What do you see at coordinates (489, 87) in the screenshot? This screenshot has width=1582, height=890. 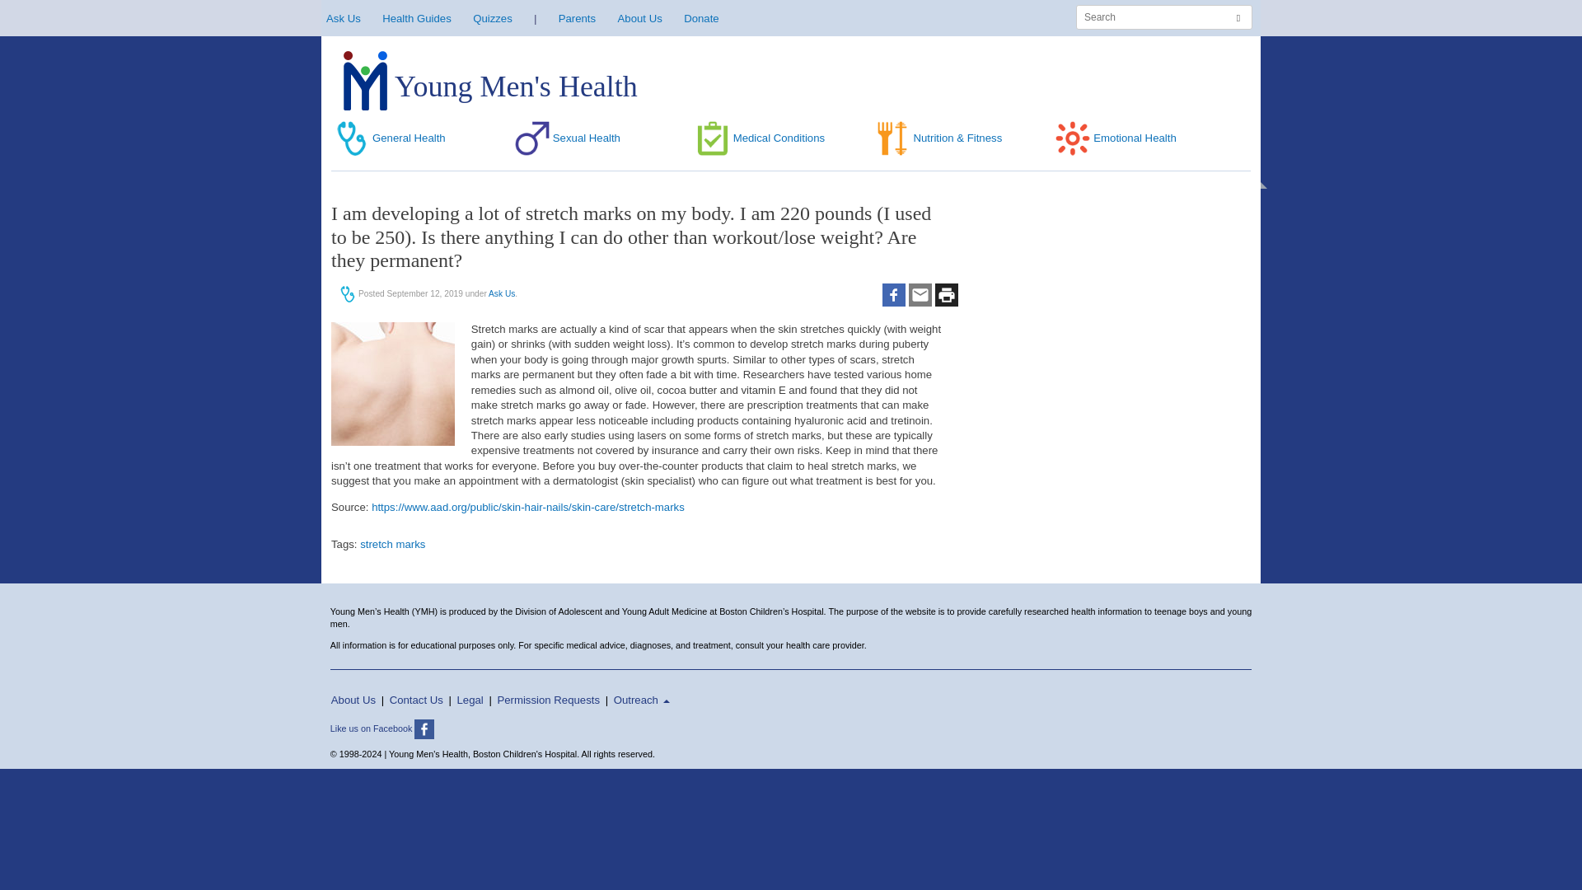 I see `Young Men's Health` at bounding box center [489, 87].